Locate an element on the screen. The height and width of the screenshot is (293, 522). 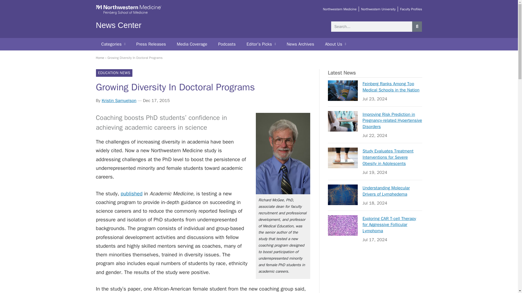
About Us is located at coordinates (335, 44).